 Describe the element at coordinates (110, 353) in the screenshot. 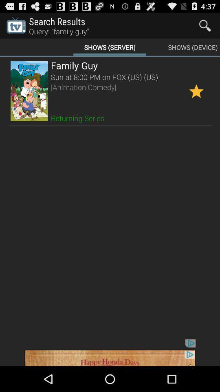

I see `advertisement` at that location.